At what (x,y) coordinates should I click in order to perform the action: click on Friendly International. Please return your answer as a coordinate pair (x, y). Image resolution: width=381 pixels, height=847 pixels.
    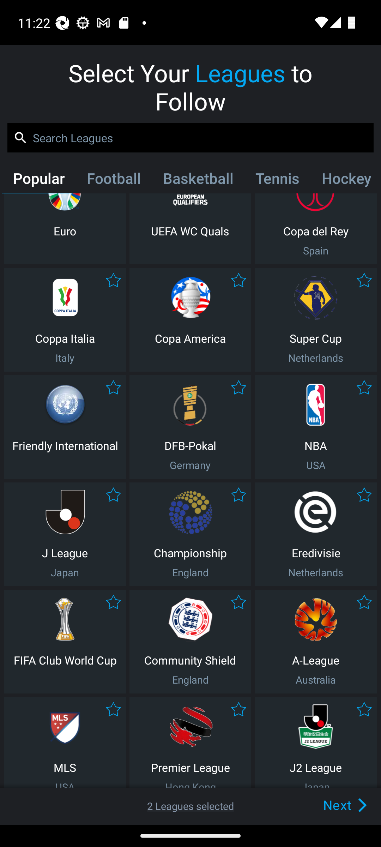
    Looking at the image, I should click on (65, 427).